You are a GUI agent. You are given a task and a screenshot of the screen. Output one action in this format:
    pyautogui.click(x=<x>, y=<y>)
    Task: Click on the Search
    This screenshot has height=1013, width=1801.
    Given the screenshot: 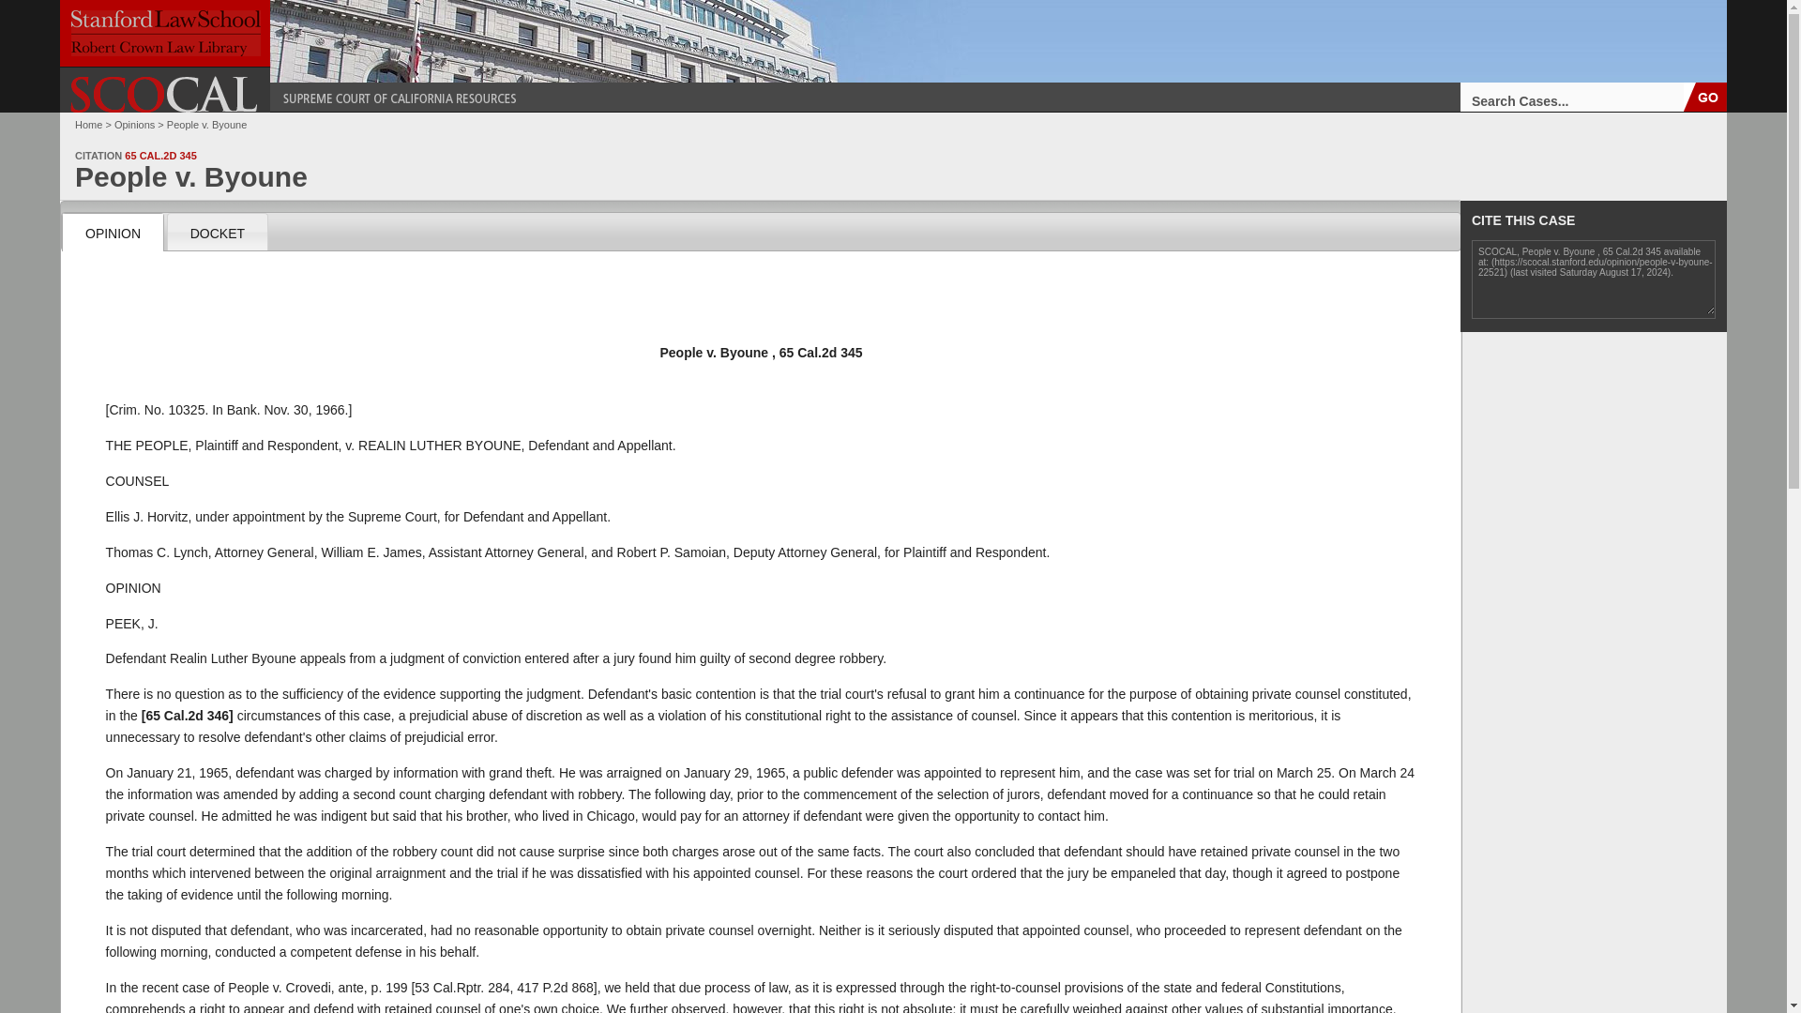 What is the action you would take?
    pyautogui.click(x=1705, y=96)
    